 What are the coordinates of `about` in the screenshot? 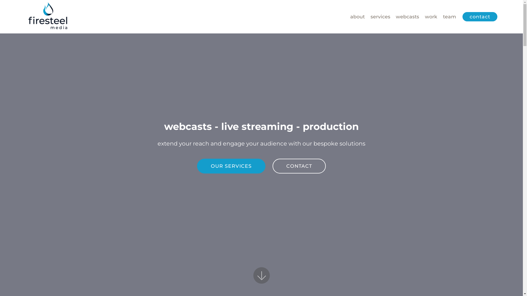 It's located at (357, 17).